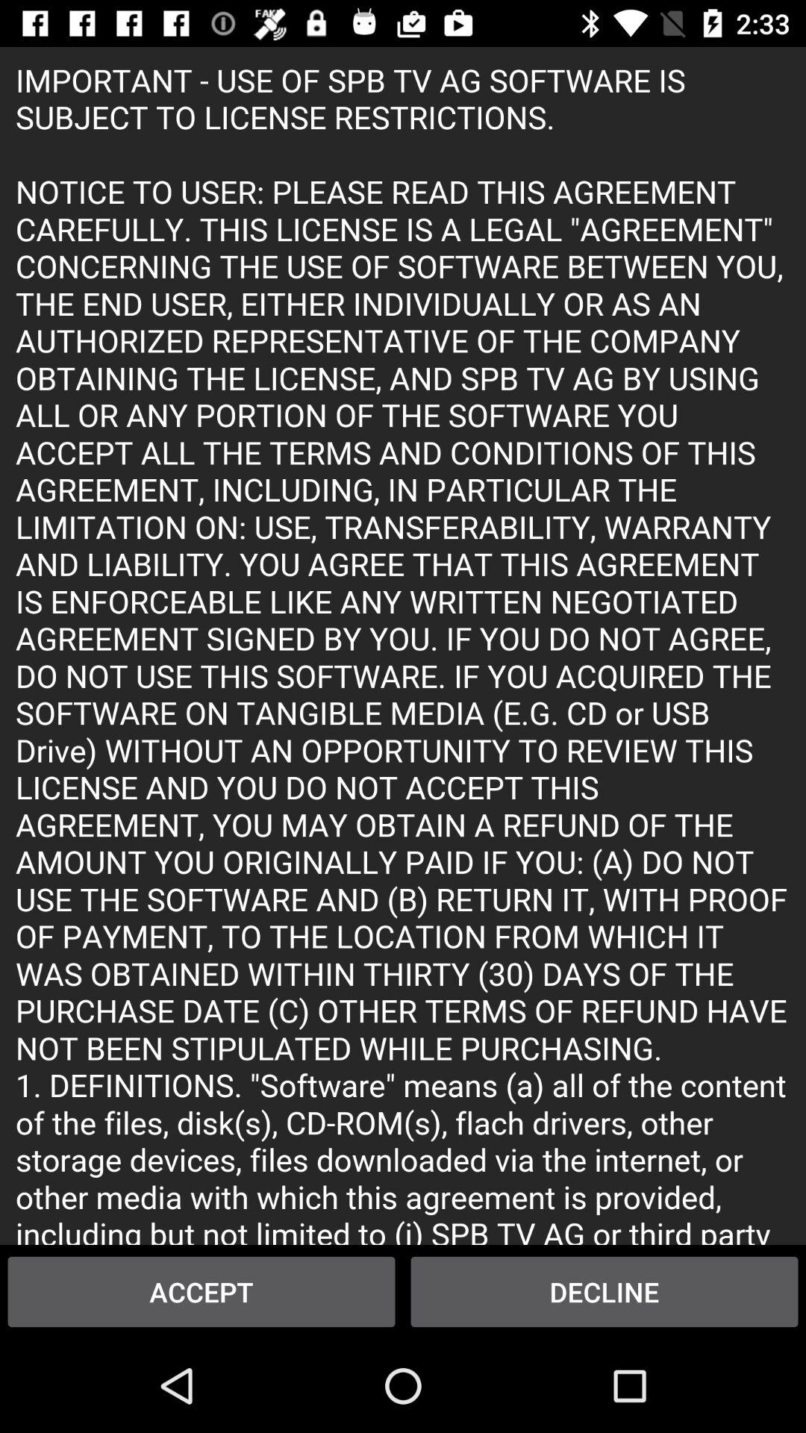 The width and height of the screenshot is (806, 1433). What do you see at coordinates (201, 1291) in the screenshot?
I see `tap accept icon` at bounding box center [201, 1291].